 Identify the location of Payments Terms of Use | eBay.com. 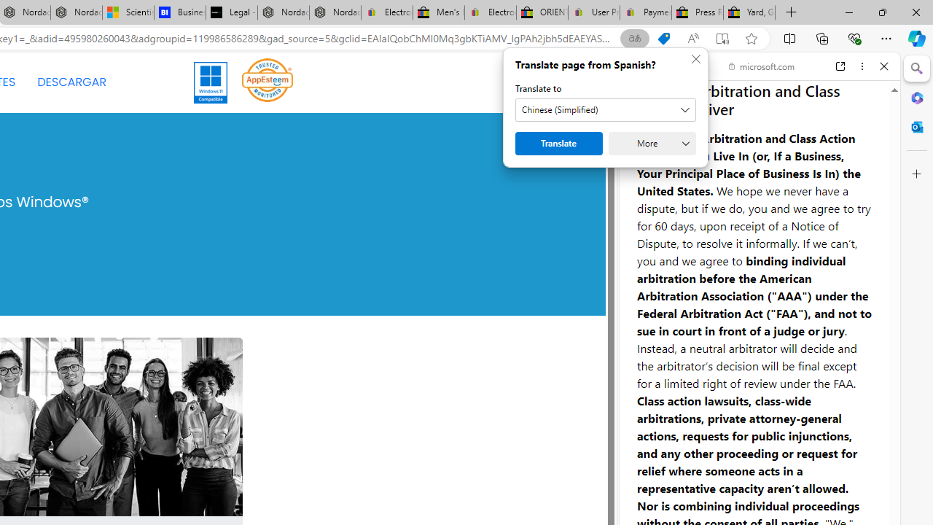
(646, 13).